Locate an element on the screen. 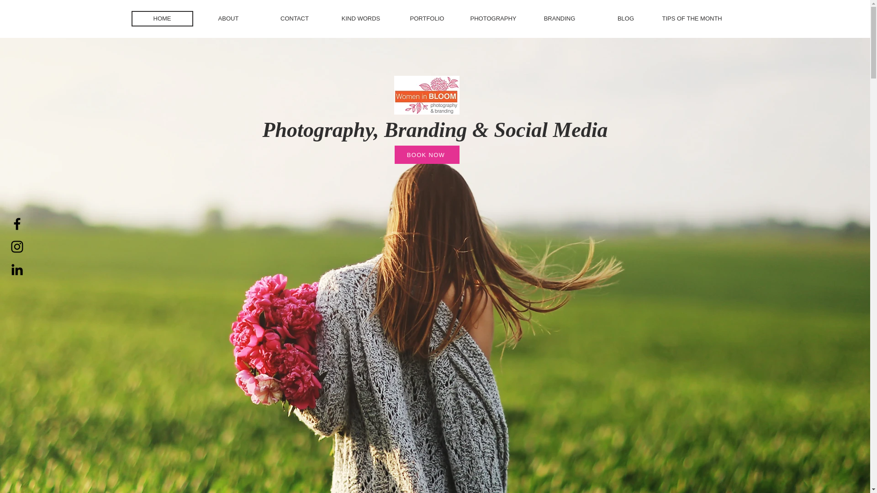  KIND WORDS is located at coordinates (360, 18).